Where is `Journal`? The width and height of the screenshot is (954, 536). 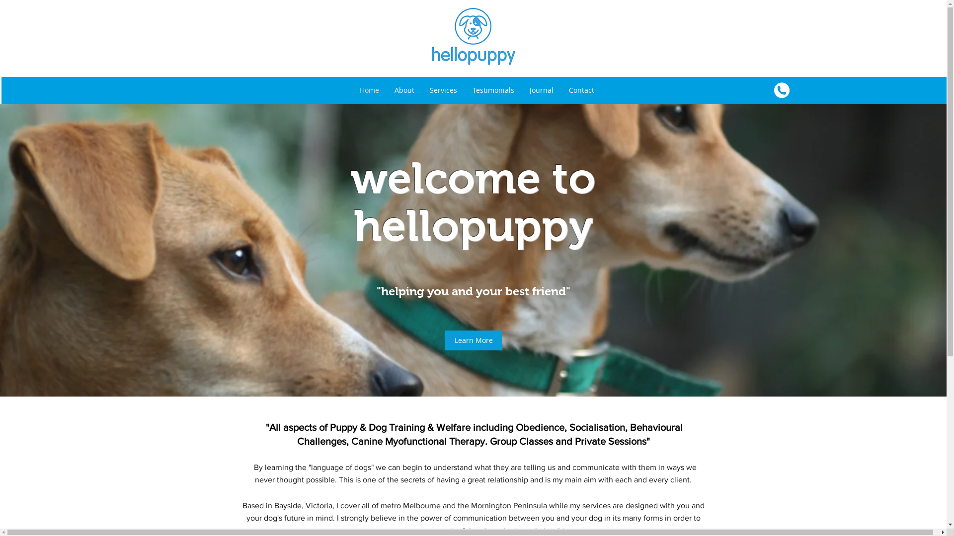 Journal is located at coordinates (542, 90).